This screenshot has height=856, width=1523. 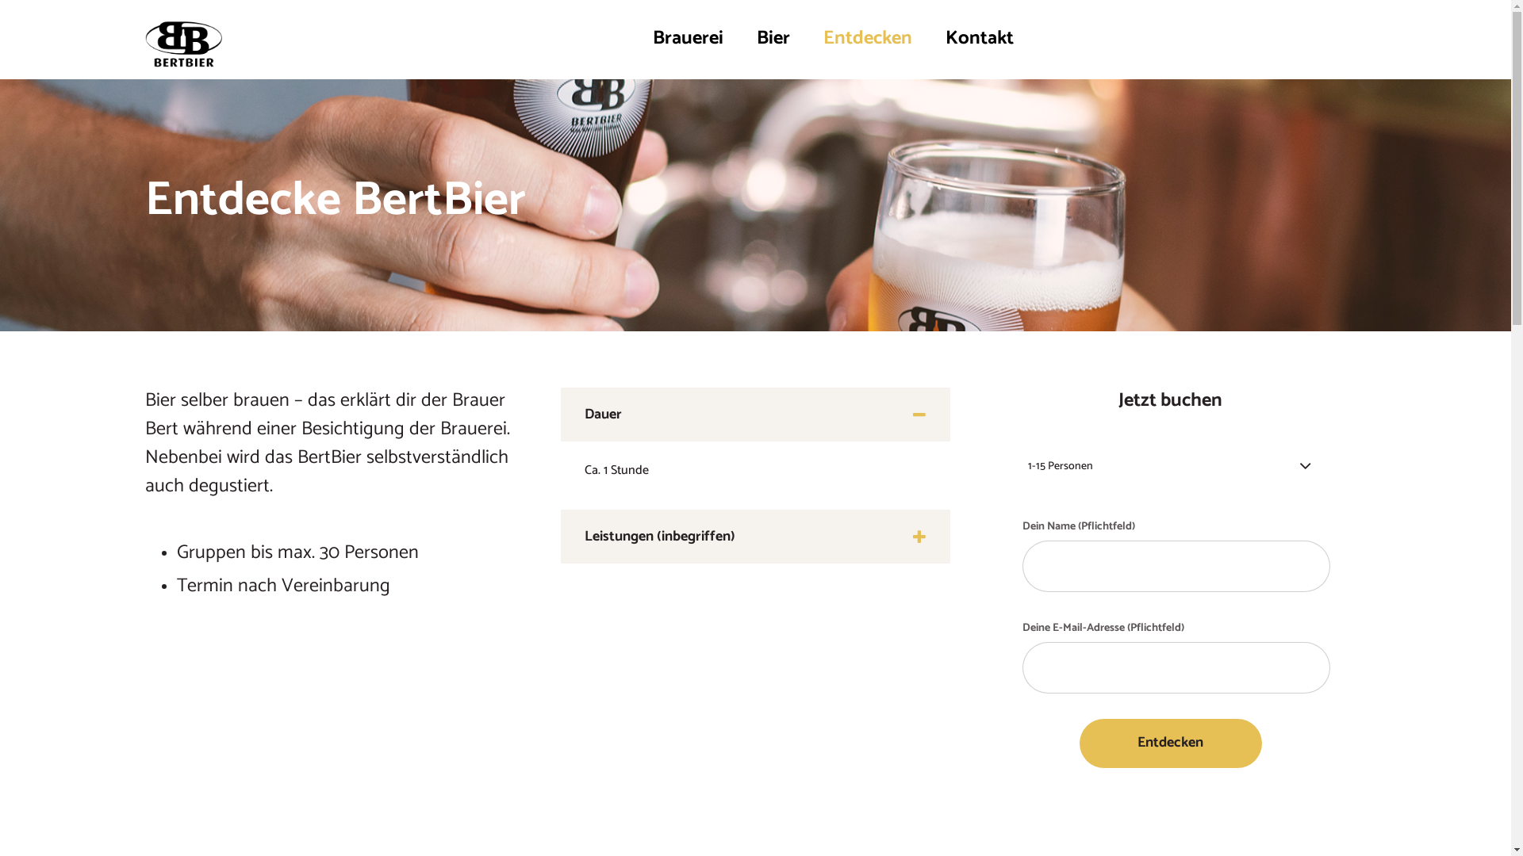 I want to click on Bier, so click(x=773, y=38).